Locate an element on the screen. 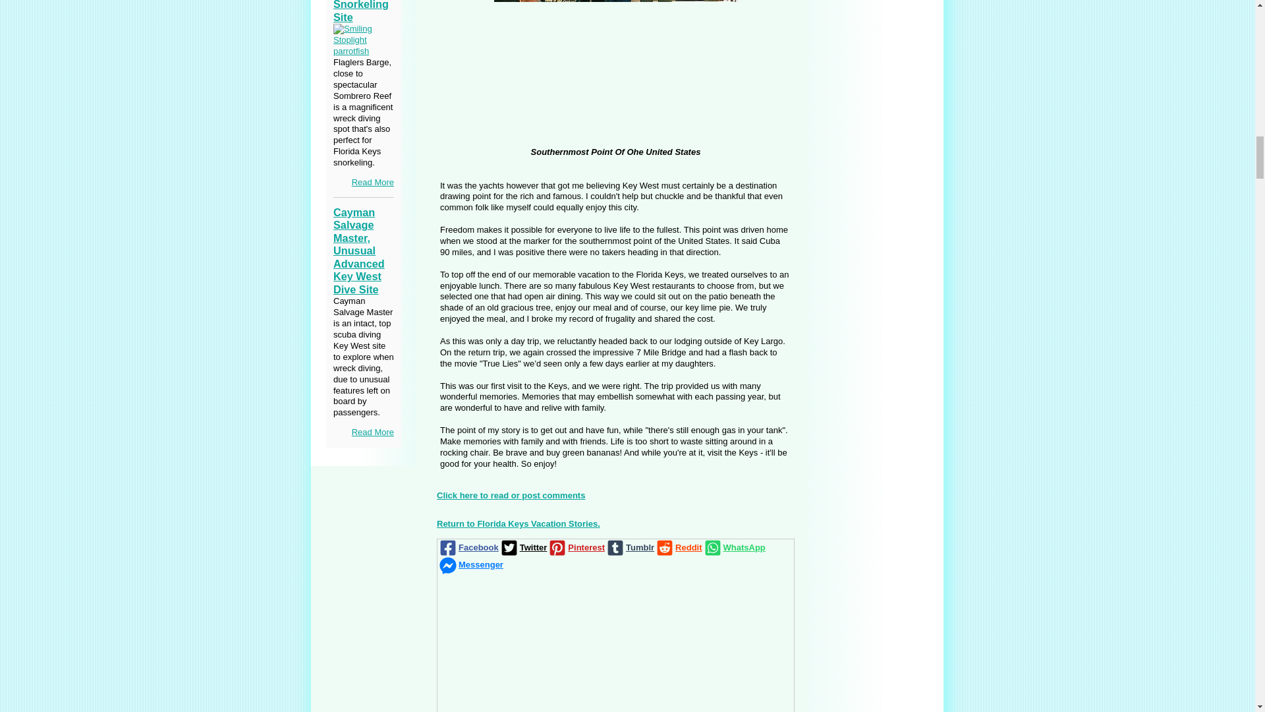 The height and width of the screenshot is (712, 1265). Pinterest is located at coordinates (575, 547).